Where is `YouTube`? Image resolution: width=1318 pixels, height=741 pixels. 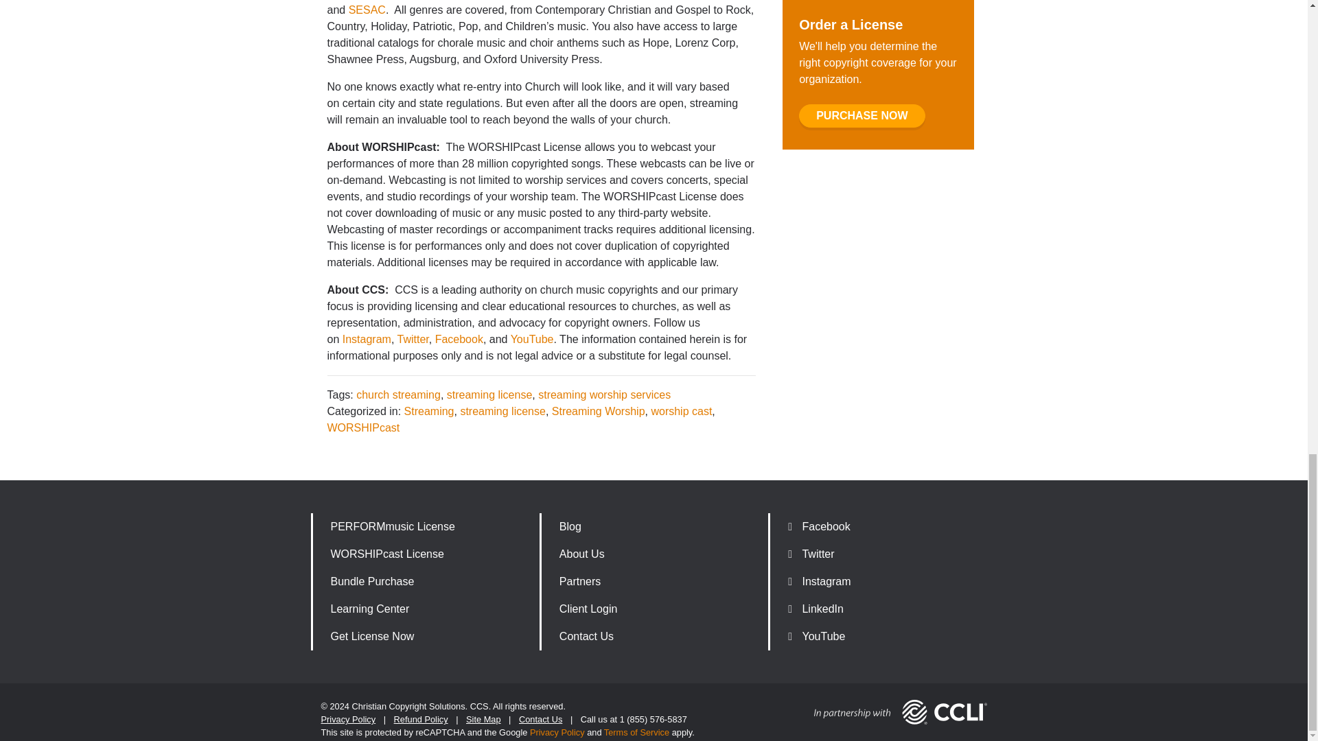
YouTube is located at coordinates (532, 339).